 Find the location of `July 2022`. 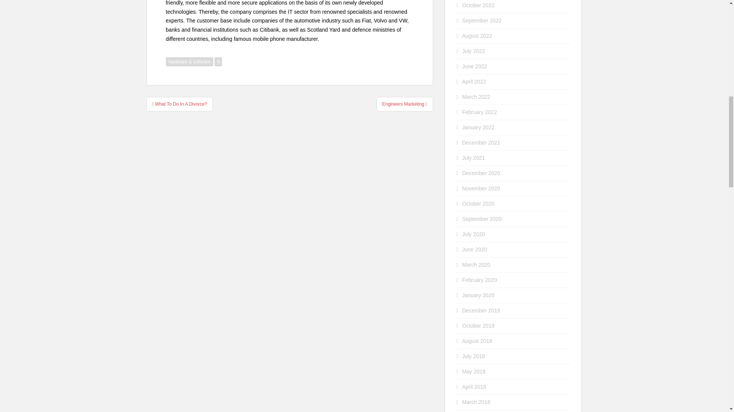

July 2022 is located at coordinates (474, 51).